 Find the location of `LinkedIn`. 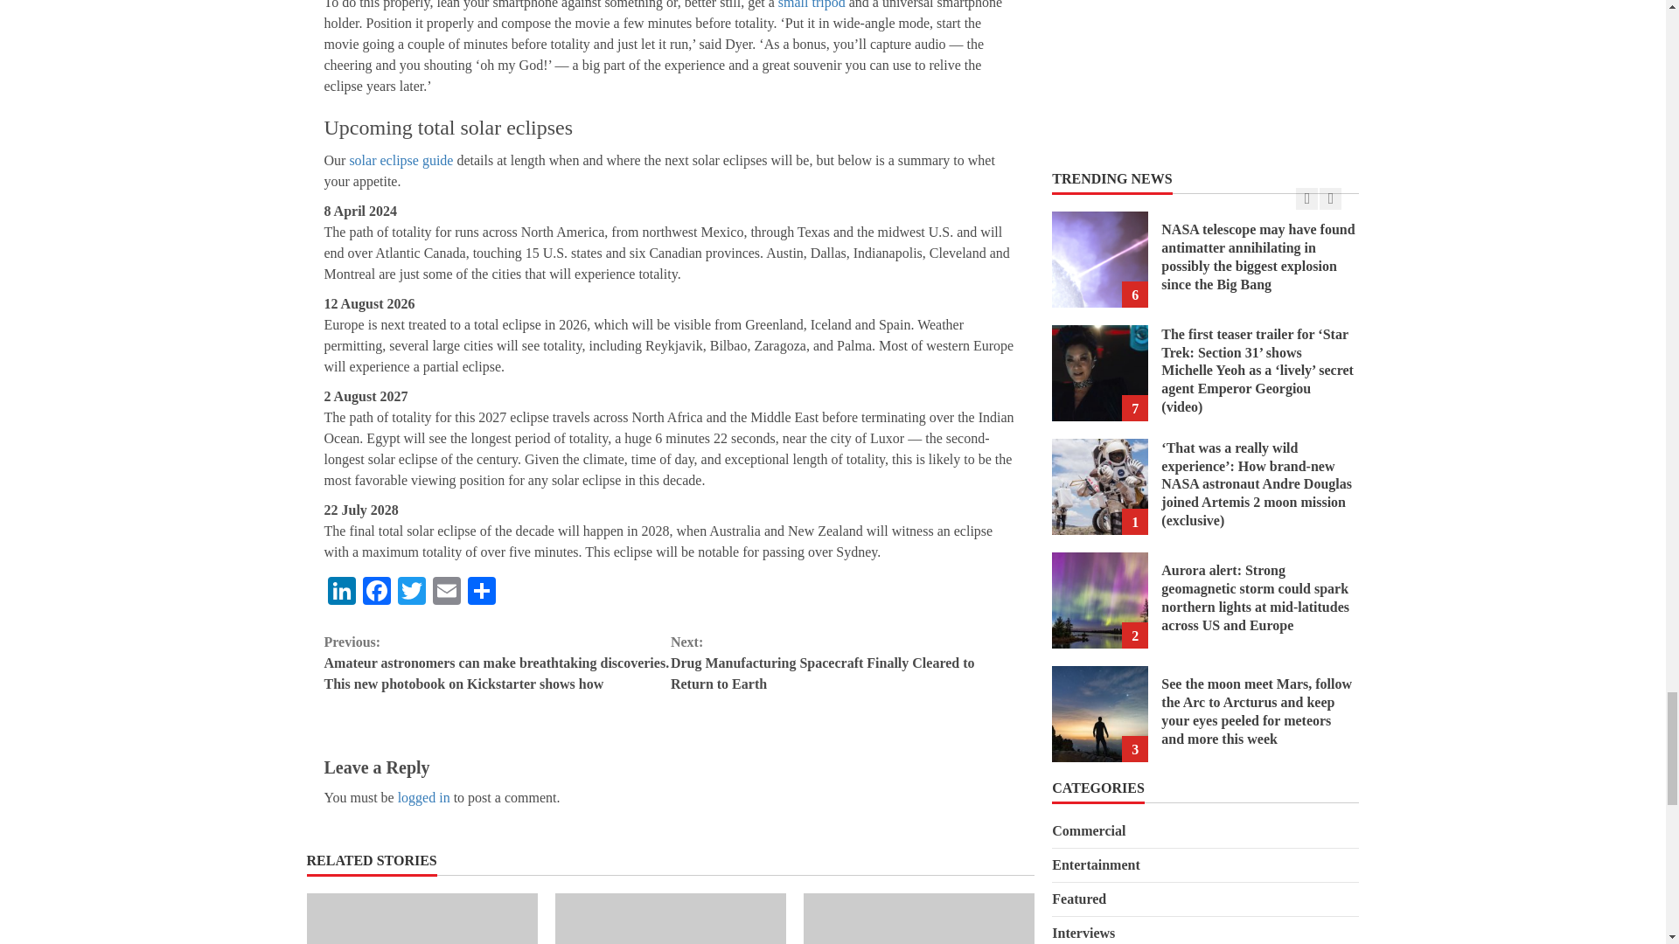

LinkedIn is located at coordinates (341, 593).